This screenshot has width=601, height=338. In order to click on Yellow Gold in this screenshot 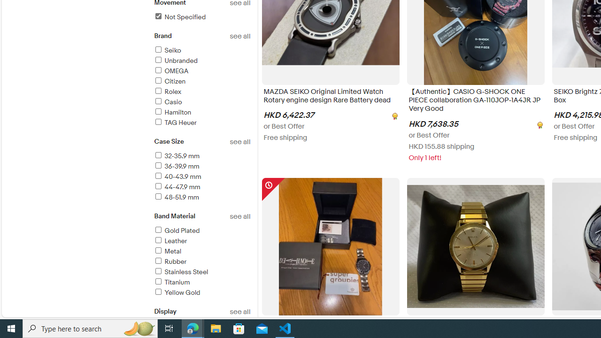, I will do `click(202, 293)`.